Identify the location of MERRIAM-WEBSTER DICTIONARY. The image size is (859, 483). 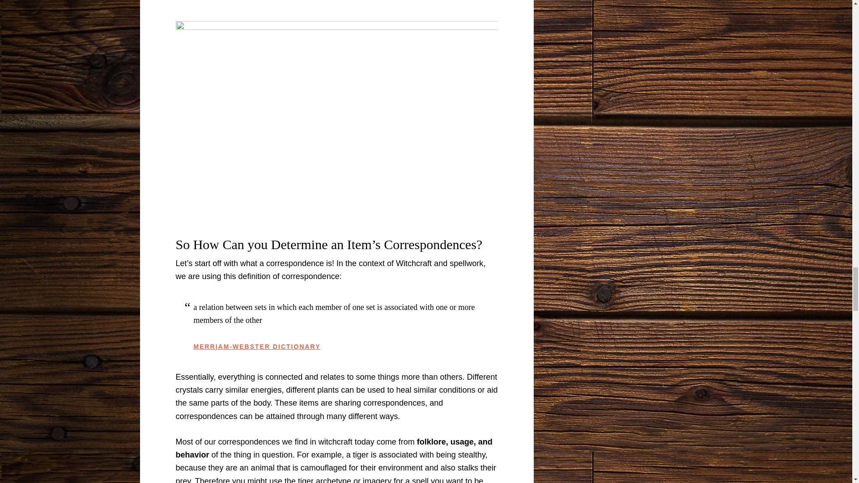
(257, 346).